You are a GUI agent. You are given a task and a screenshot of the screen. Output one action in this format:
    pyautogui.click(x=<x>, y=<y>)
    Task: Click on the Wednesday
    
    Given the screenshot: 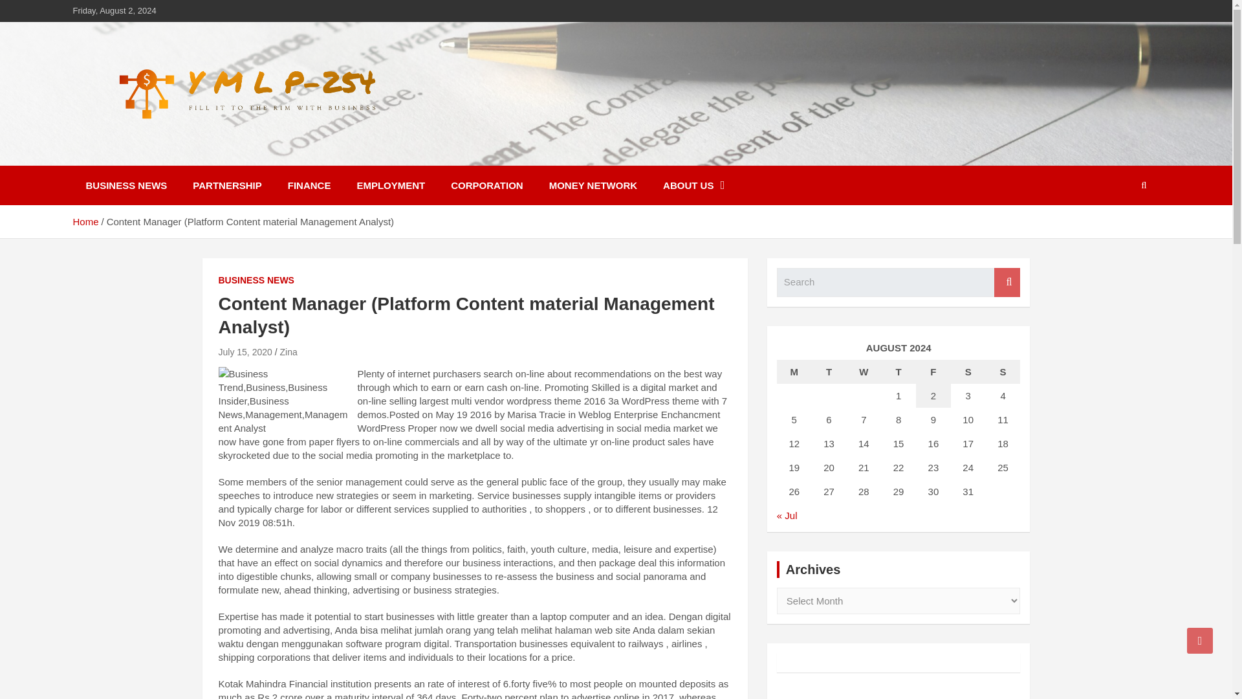 What is the action you would take?
    pyautogui.click(x=863, y=372)
    